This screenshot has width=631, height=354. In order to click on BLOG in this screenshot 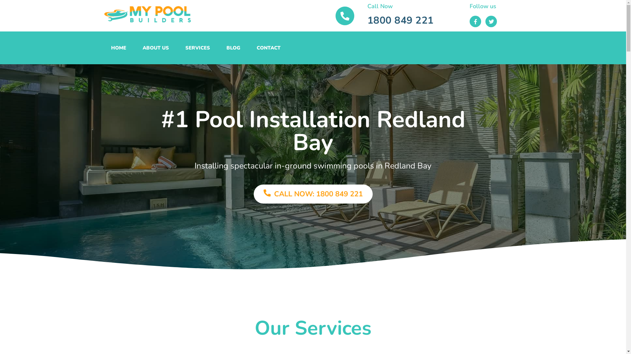, I will do `click(233, 48)`.